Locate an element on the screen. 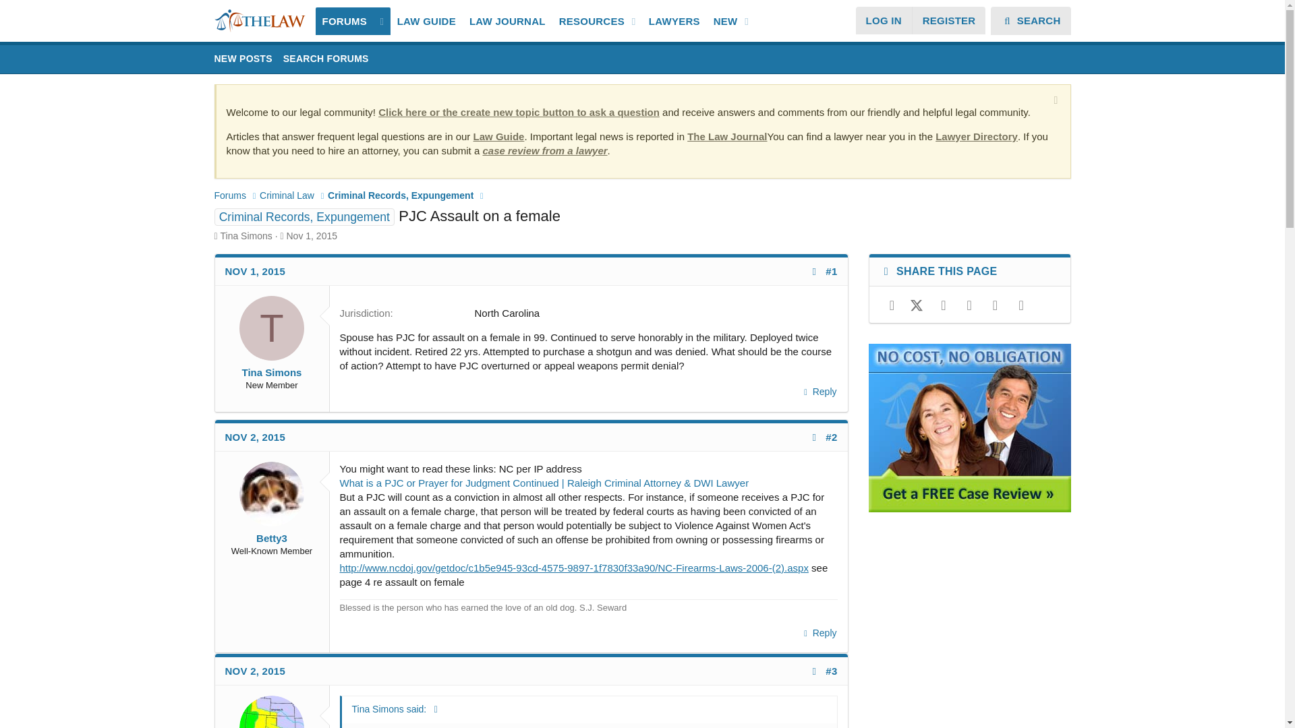  NEW POSTS is located at coordinates (243, 59).